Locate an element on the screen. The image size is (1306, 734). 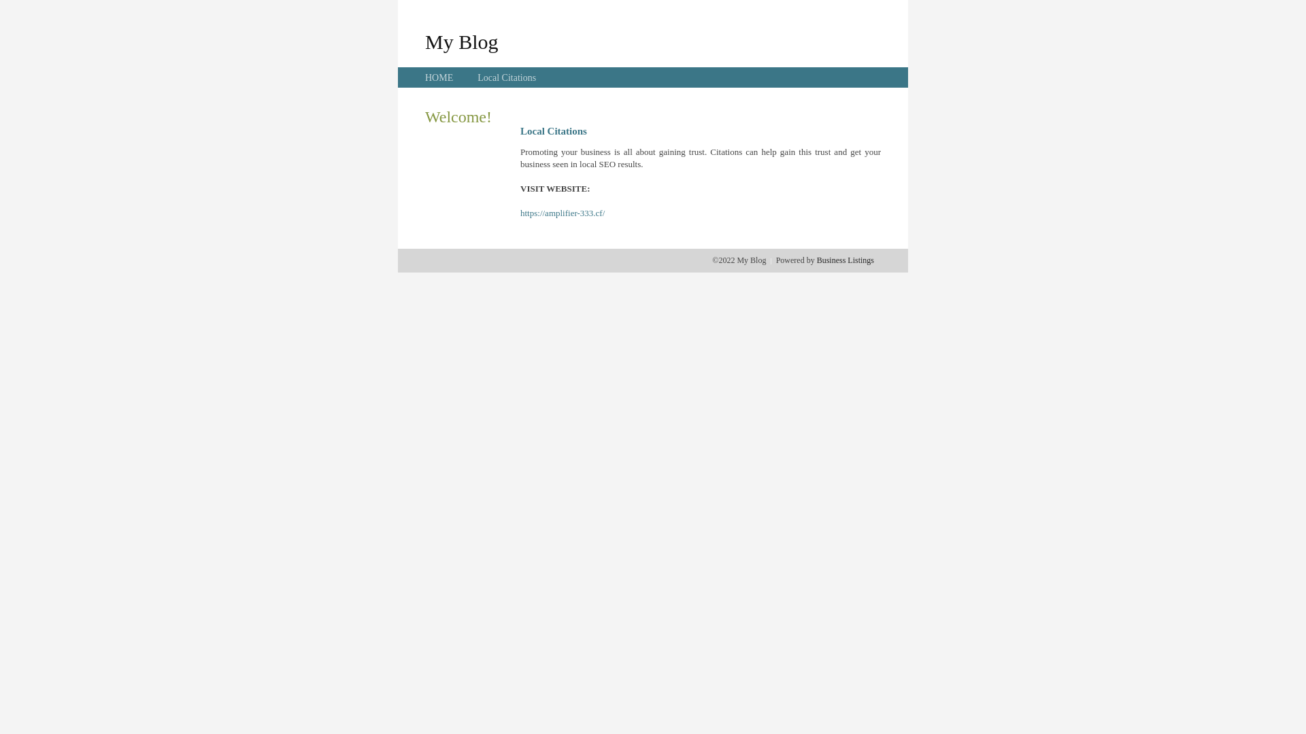
HOME is located at coordinates (439, 77).